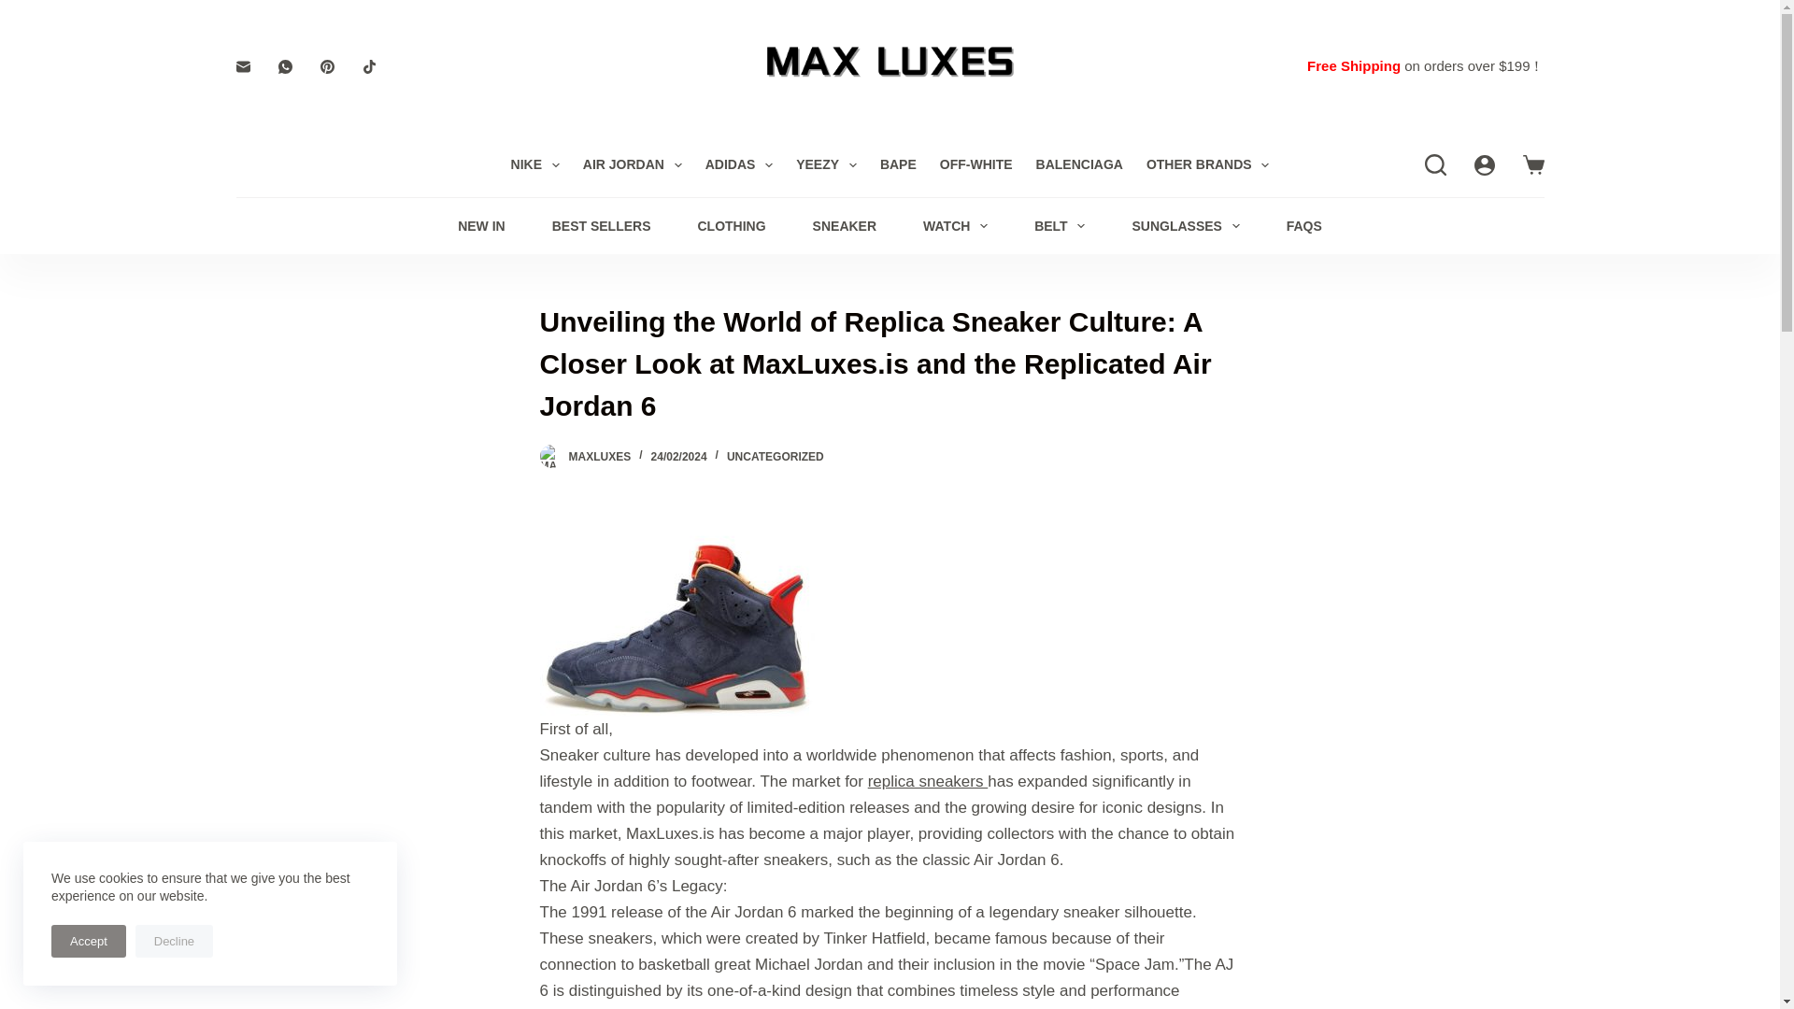 The height and width of the screenshot is (1009, 1794). Describe the element at coordinates (19, 9) in the screenshot. I see `Skip to content` at that location.